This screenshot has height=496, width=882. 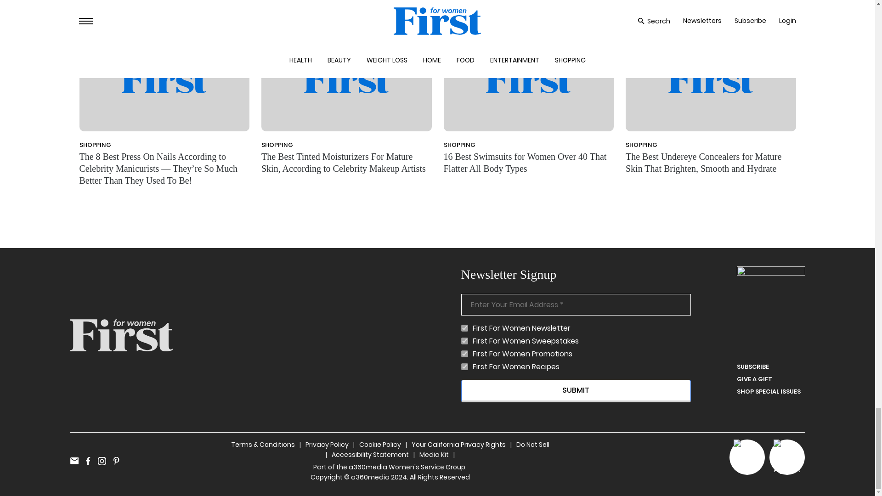 I want to click on 1, so click(x=465, y=354).